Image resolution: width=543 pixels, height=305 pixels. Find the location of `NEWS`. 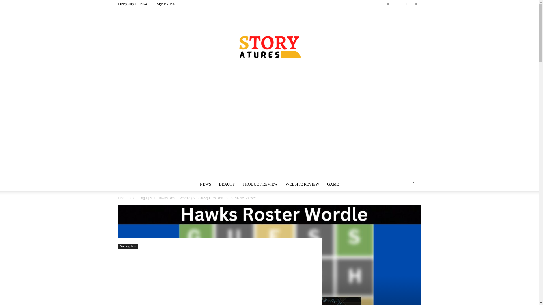

NEWS is located at coordinates (205, 184).